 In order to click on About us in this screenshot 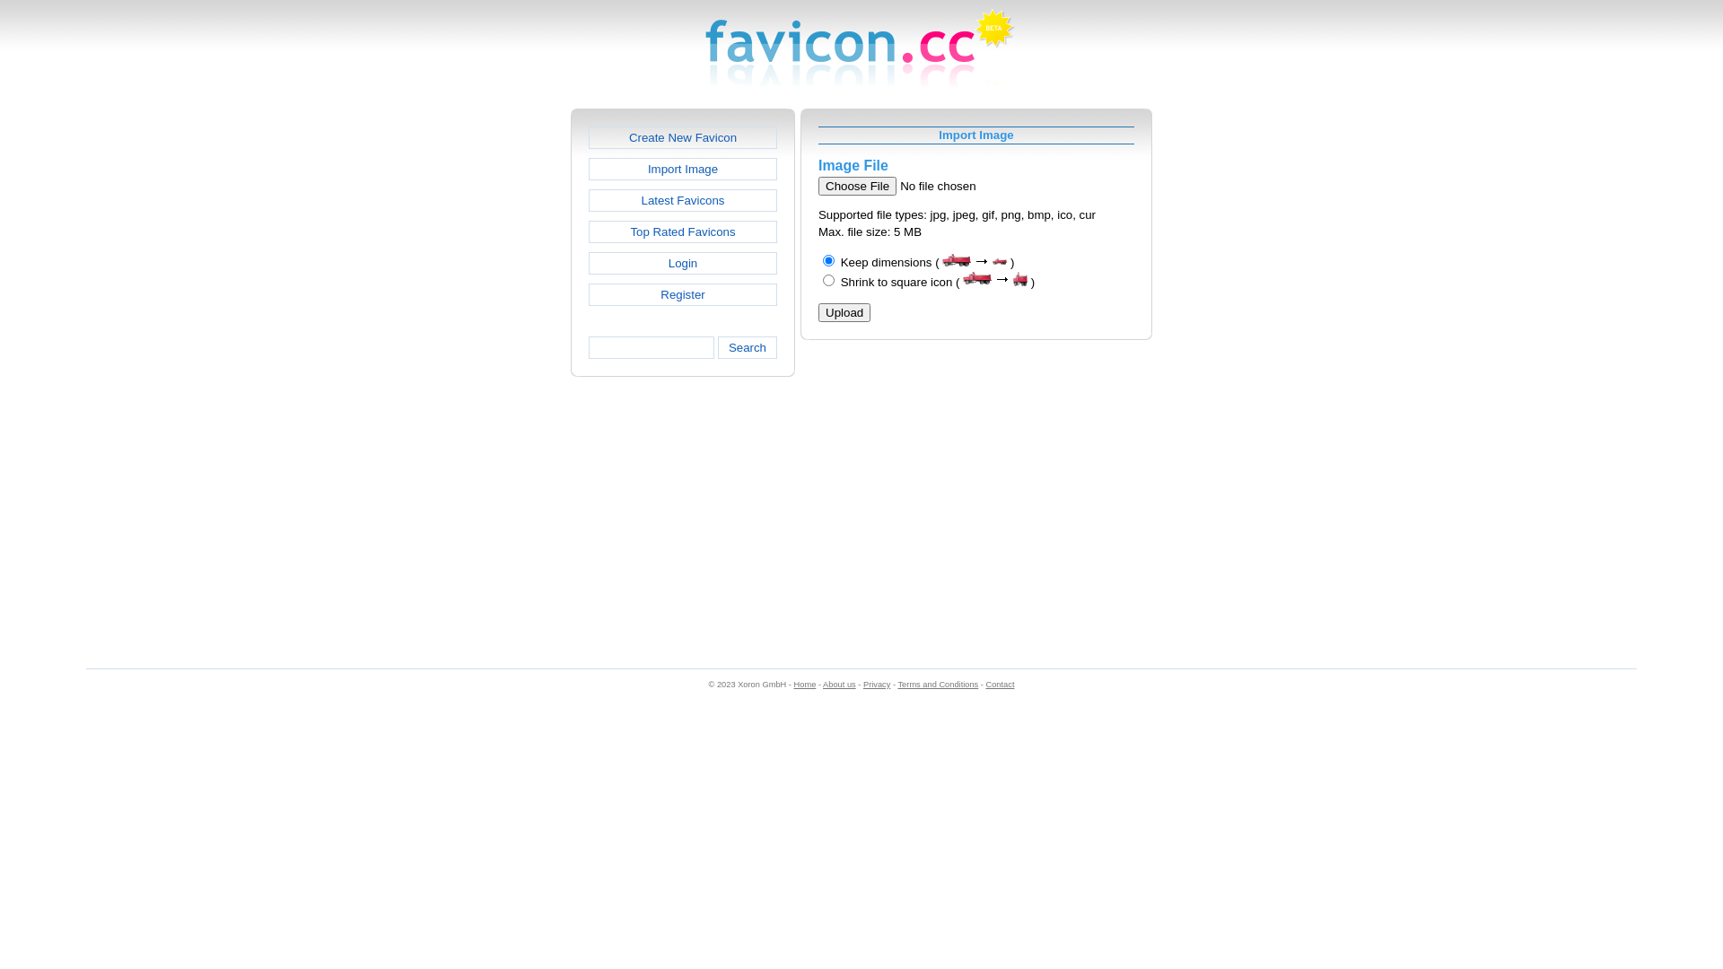, I will do `click(840, 685)`.